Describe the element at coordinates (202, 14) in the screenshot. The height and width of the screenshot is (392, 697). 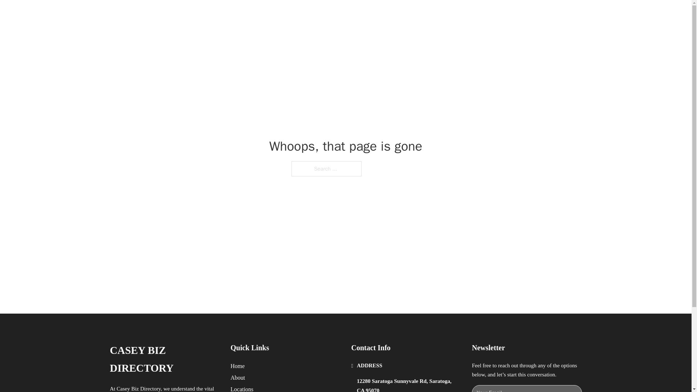
I see `CASEY BIZ DIRECTORY` at that location.